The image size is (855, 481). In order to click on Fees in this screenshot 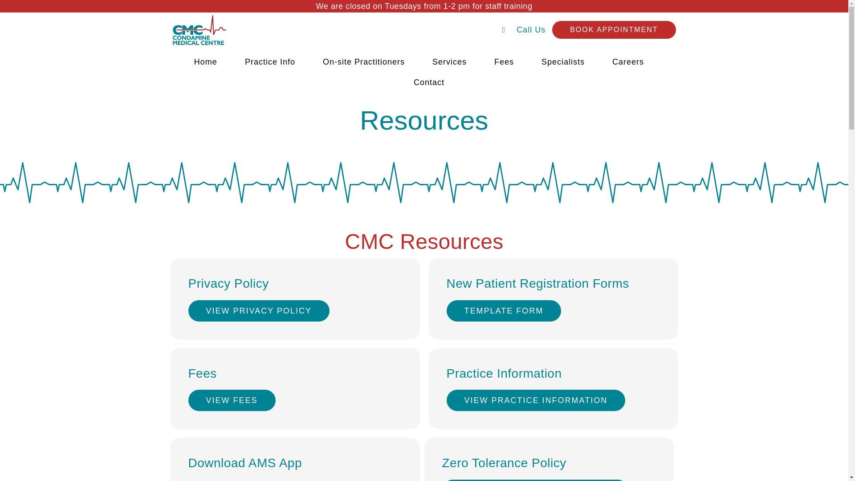, I will do `click(504, 61)`.